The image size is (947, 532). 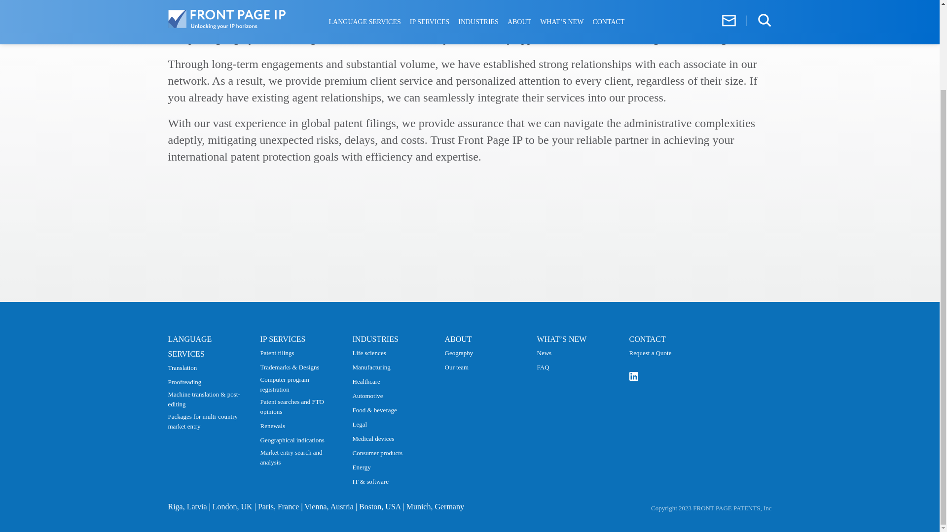 I want to click on LANGUAGE SERVICES, so click(x=189, y=346).